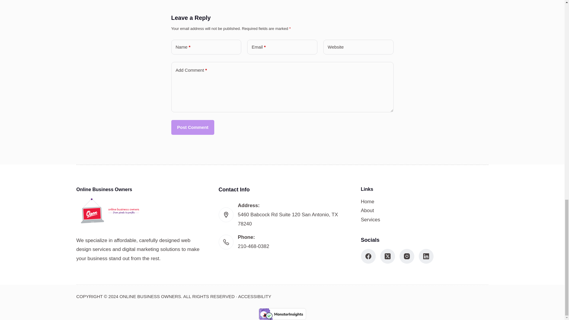 This screenshot has height=320, width=569. I want to click on Online Business Owners, so click(110, 211).